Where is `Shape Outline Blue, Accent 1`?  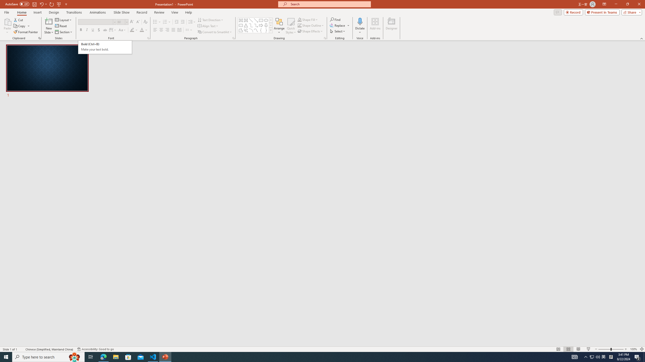 Shape Outline Blue, Accent 1 is located at coordinates (299, 25).